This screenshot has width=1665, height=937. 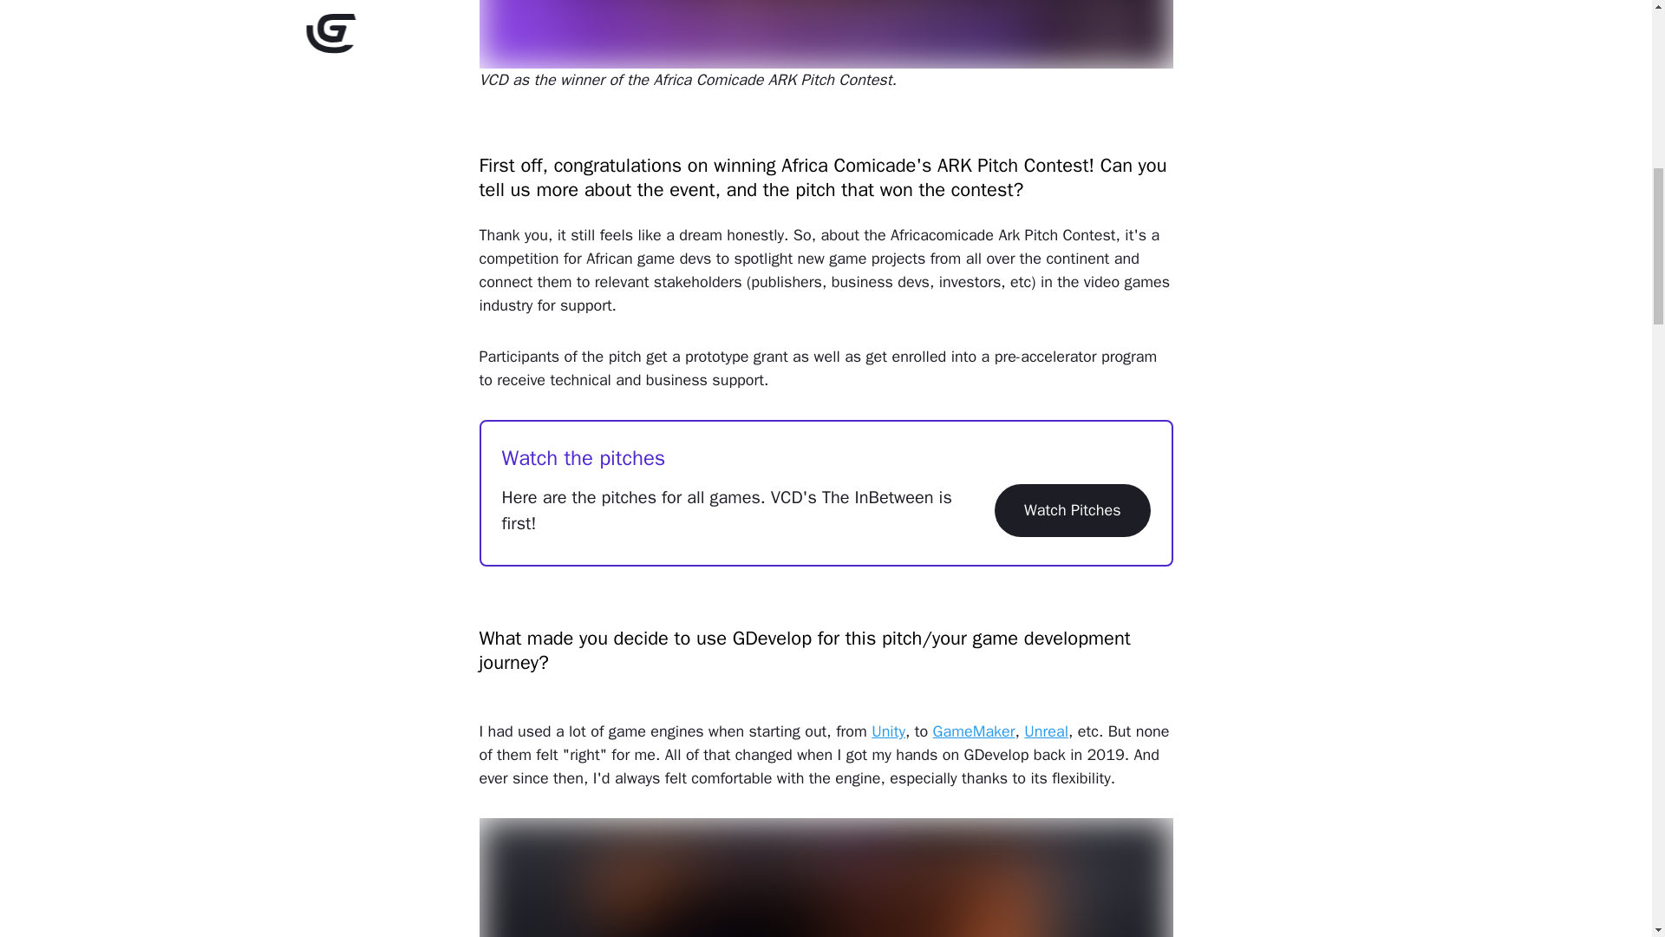 What do you see at coordinates (974, 731) in the screenshot?
I see `GameMaker` at bounding box center [974, 731].